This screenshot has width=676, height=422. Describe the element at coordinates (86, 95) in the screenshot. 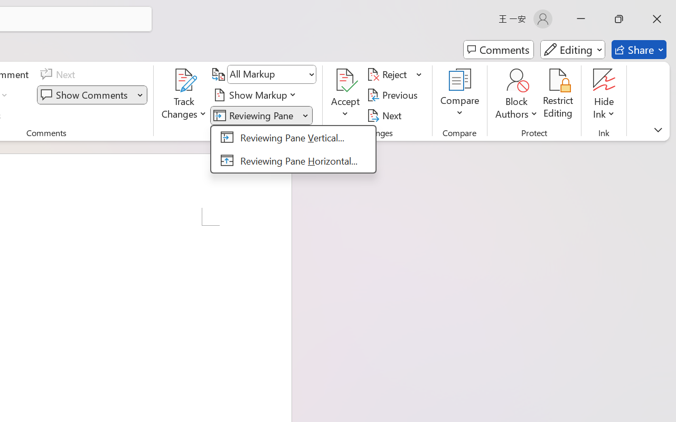

I see `Show Comments` at that location.